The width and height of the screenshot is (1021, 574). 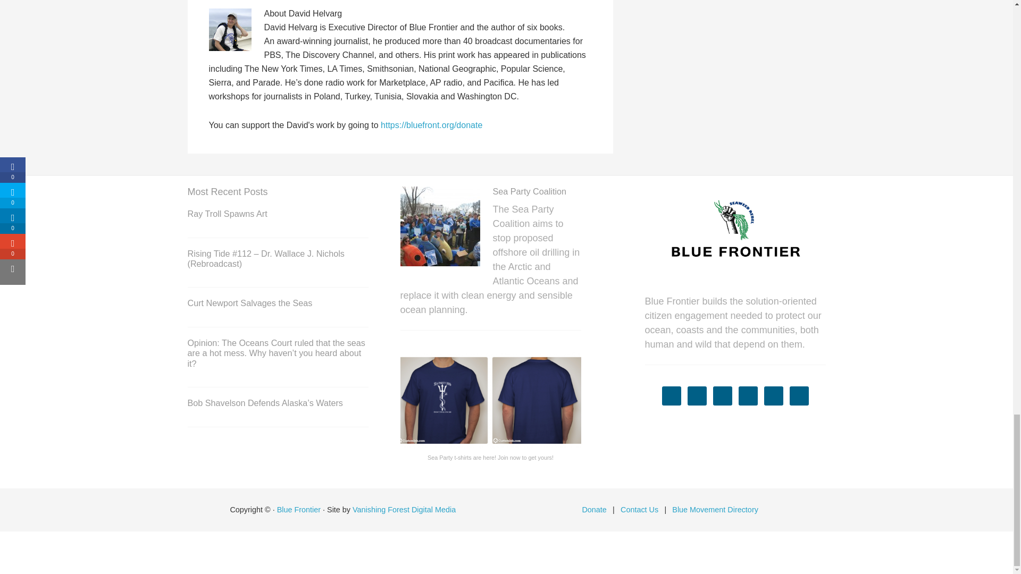 I want to click on Sea Party Coalition, so click(x=440, y=229).